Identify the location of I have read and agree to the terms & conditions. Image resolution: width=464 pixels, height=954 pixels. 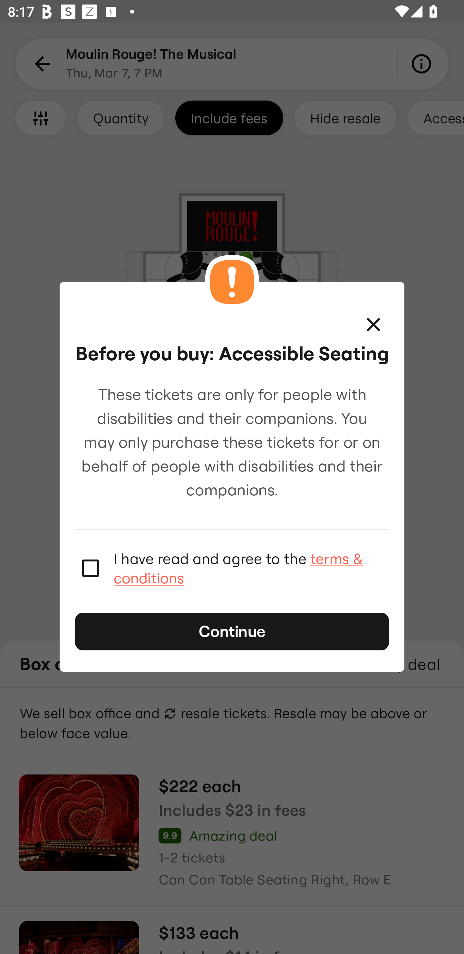
(251, 568).